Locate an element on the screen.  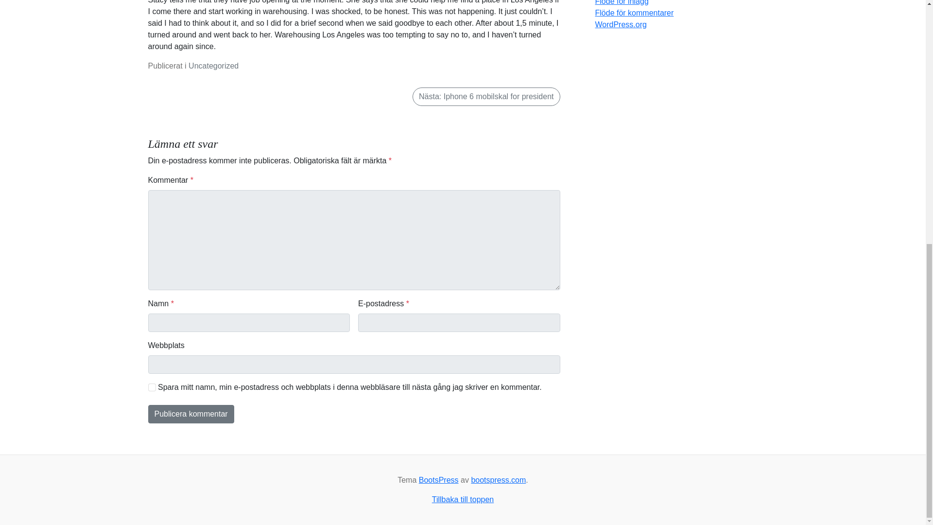
WordPress.org is located at coordinates (621, 24).